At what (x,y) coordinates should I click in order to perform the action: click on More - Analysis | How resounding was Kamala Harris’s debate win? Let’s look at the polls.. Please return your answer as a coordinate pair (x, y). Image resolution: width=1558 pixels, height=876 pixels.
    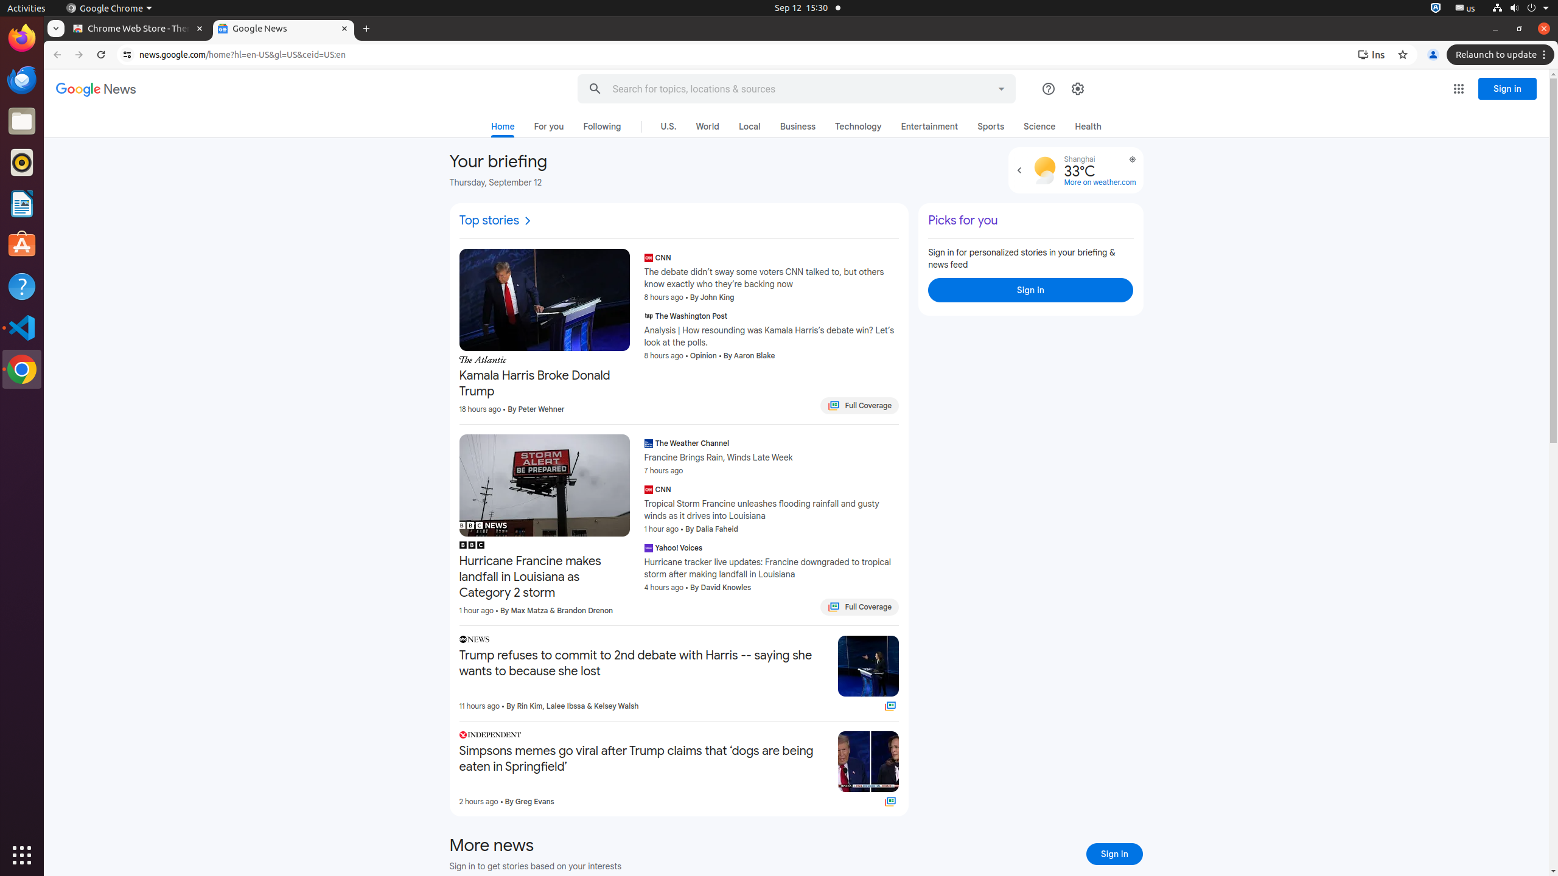
    Looking at the image, I should click on (896, 318).